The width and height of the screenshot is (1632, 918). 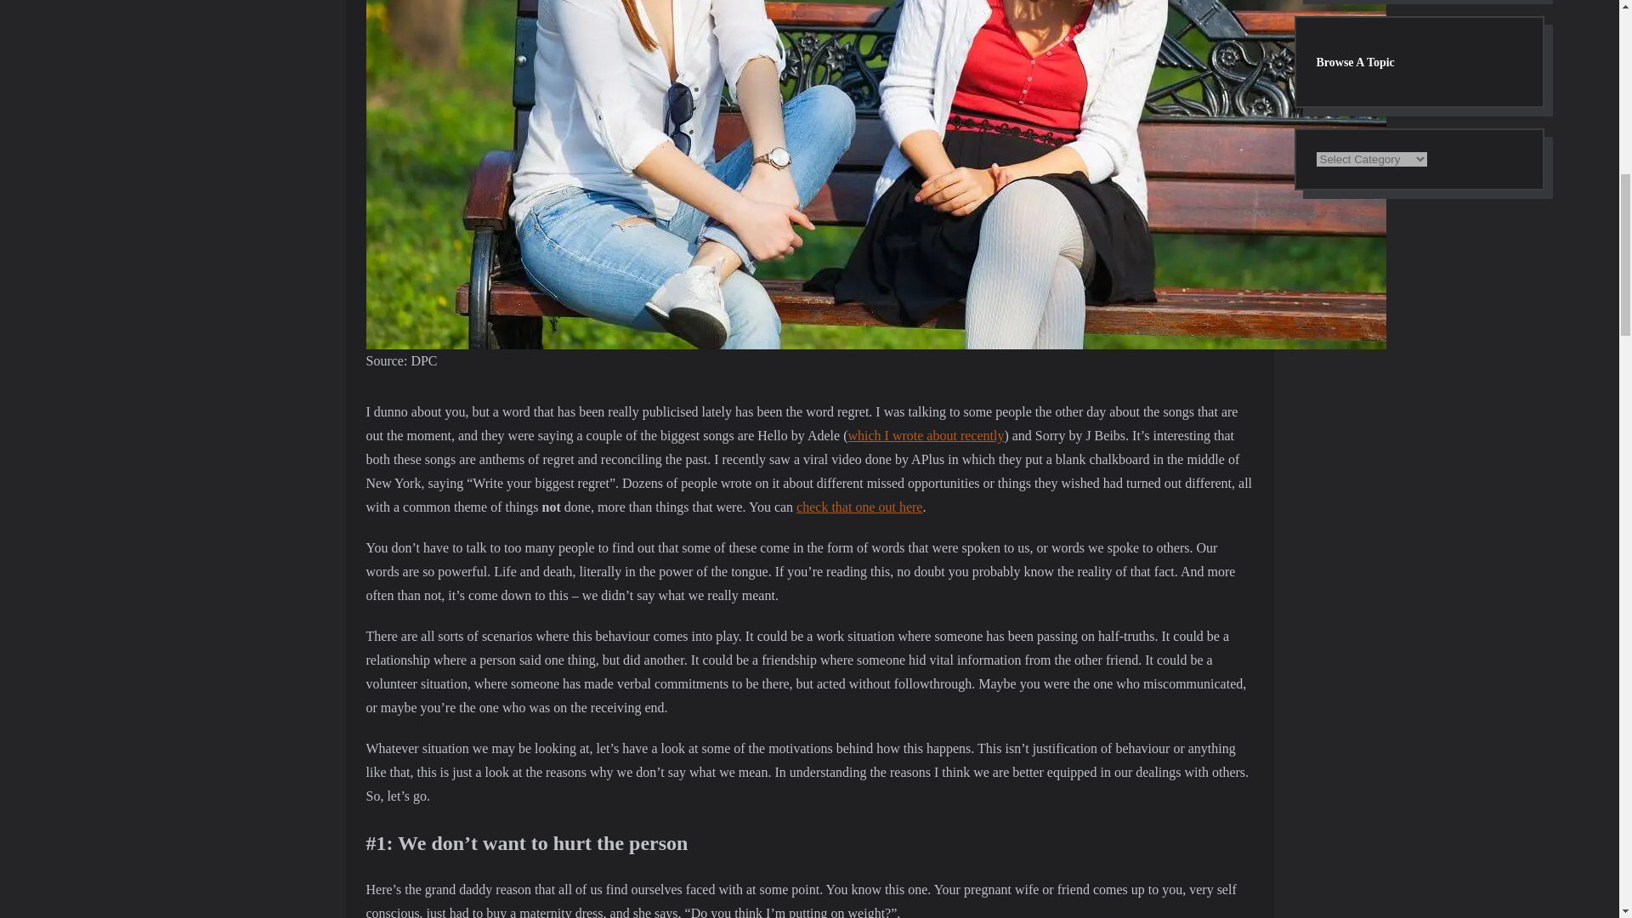 I want to click on Browse A Topic, so click(x=1419, y=62).